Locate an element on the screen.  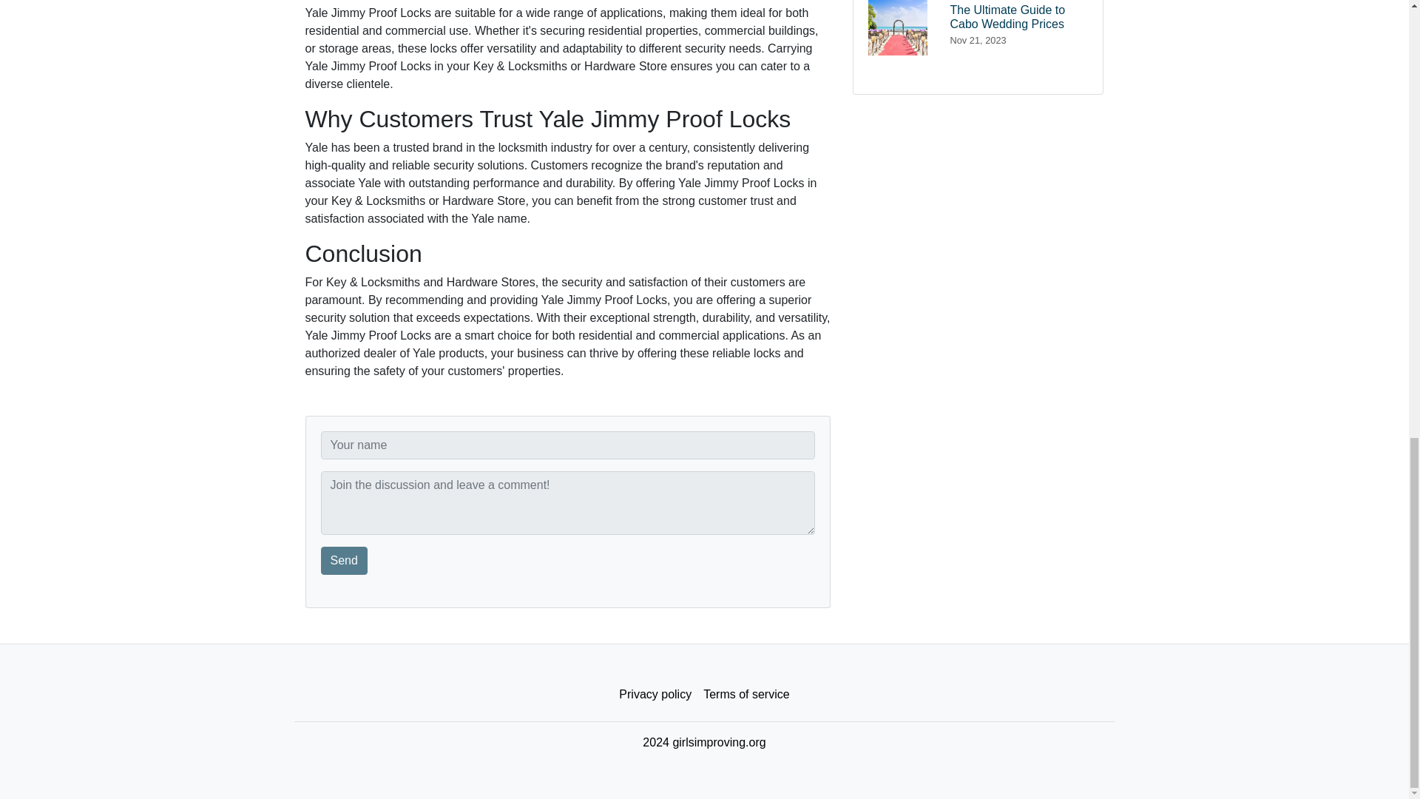
Send is located at coordinates (655, 695).